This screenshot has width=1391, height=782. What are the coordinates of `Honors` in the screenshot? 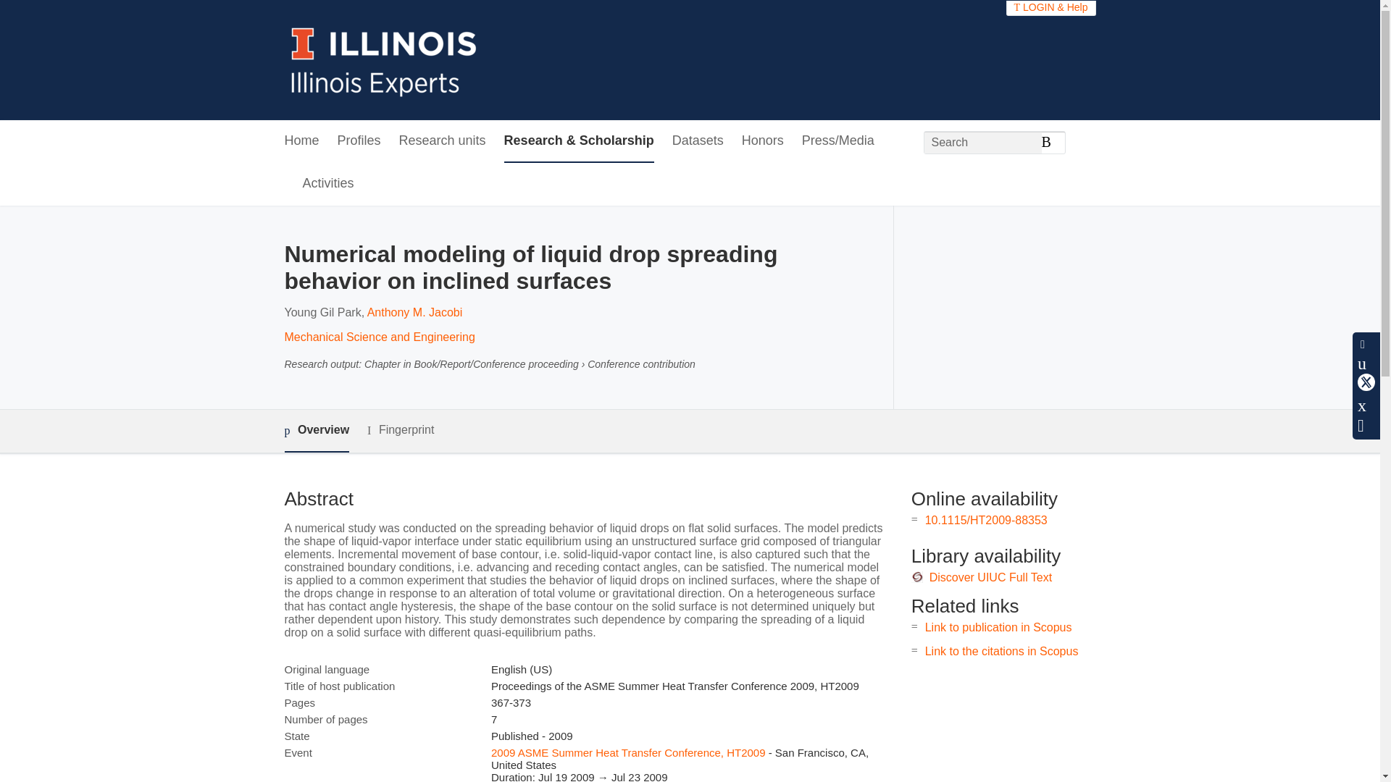 It's located at (762, 141).